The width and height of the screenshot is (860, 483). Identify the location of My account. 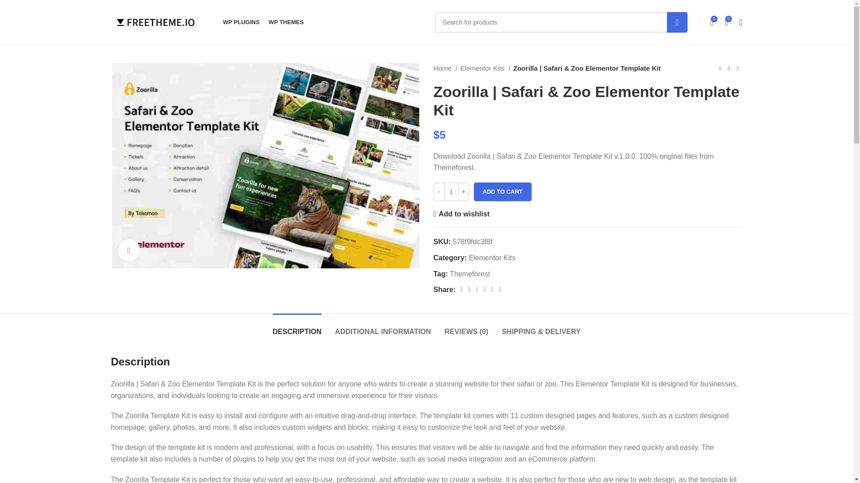
(740, 22).